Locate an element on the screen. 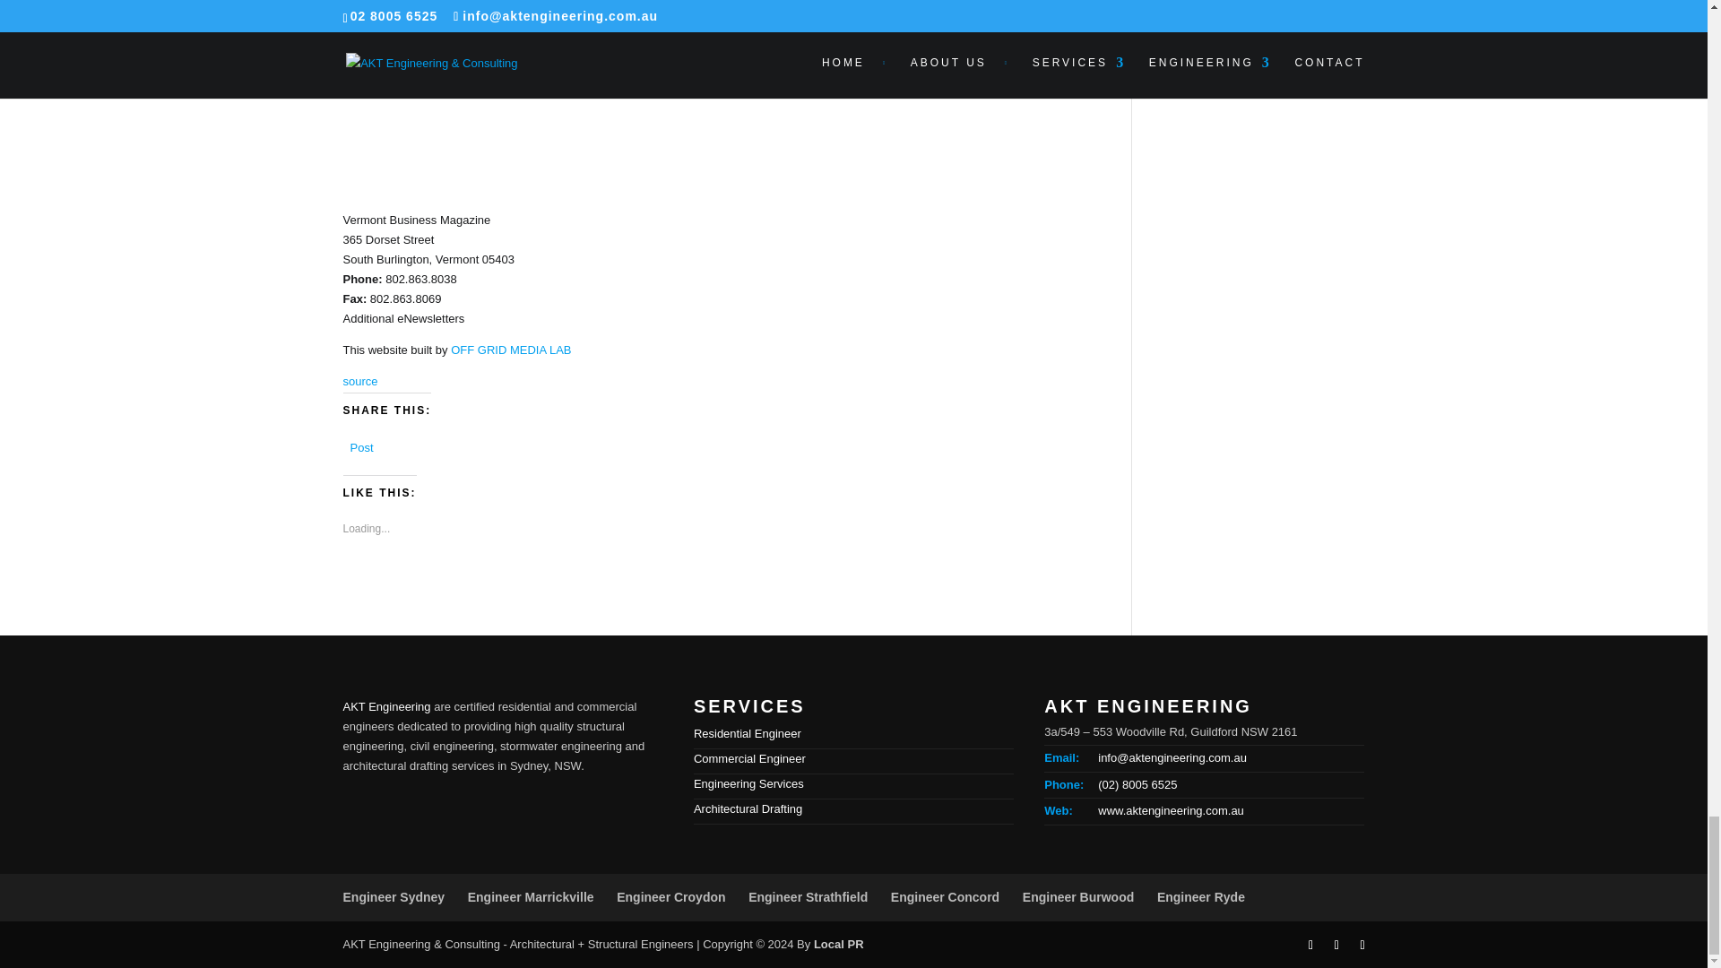  Post is located at coordinates (360, 445).